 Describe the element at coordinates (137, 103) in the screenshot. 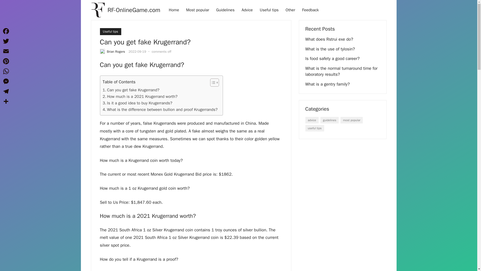

I see `Is it a good idea to buy Krugerrands?` at that location.